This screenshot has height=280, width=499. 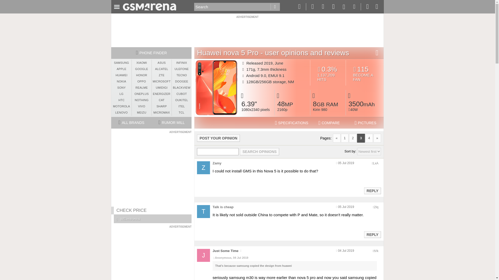 What do you see at coordinates (365, 73) in the screenshot?
I see `Reply to this post` at bounding box center [365, 73].